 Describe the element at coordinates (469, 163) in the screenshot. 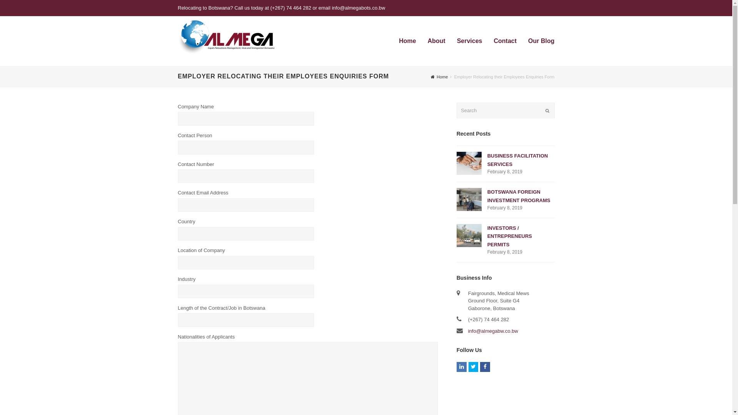

I see `BUSINESS FACILITATION SERVICES` at that location.